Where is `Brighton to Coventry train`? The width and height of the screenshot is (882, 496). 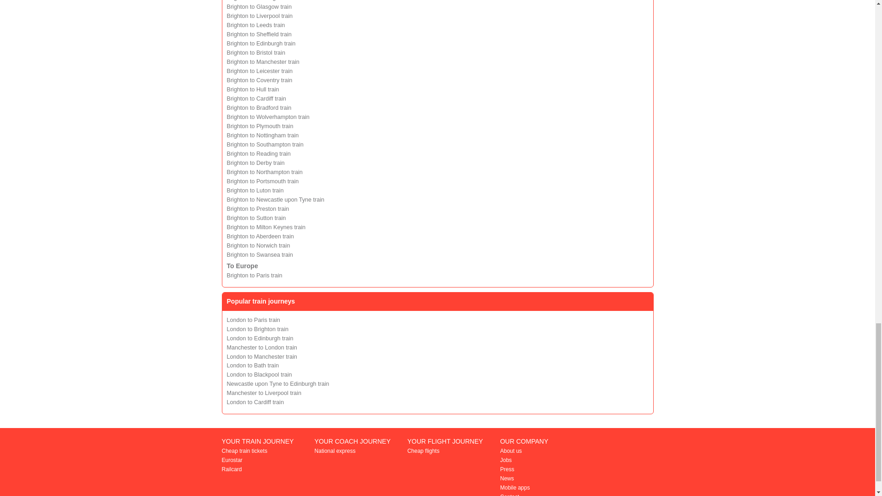
Brighton to Coventry train is located at coordinates (260, 80).